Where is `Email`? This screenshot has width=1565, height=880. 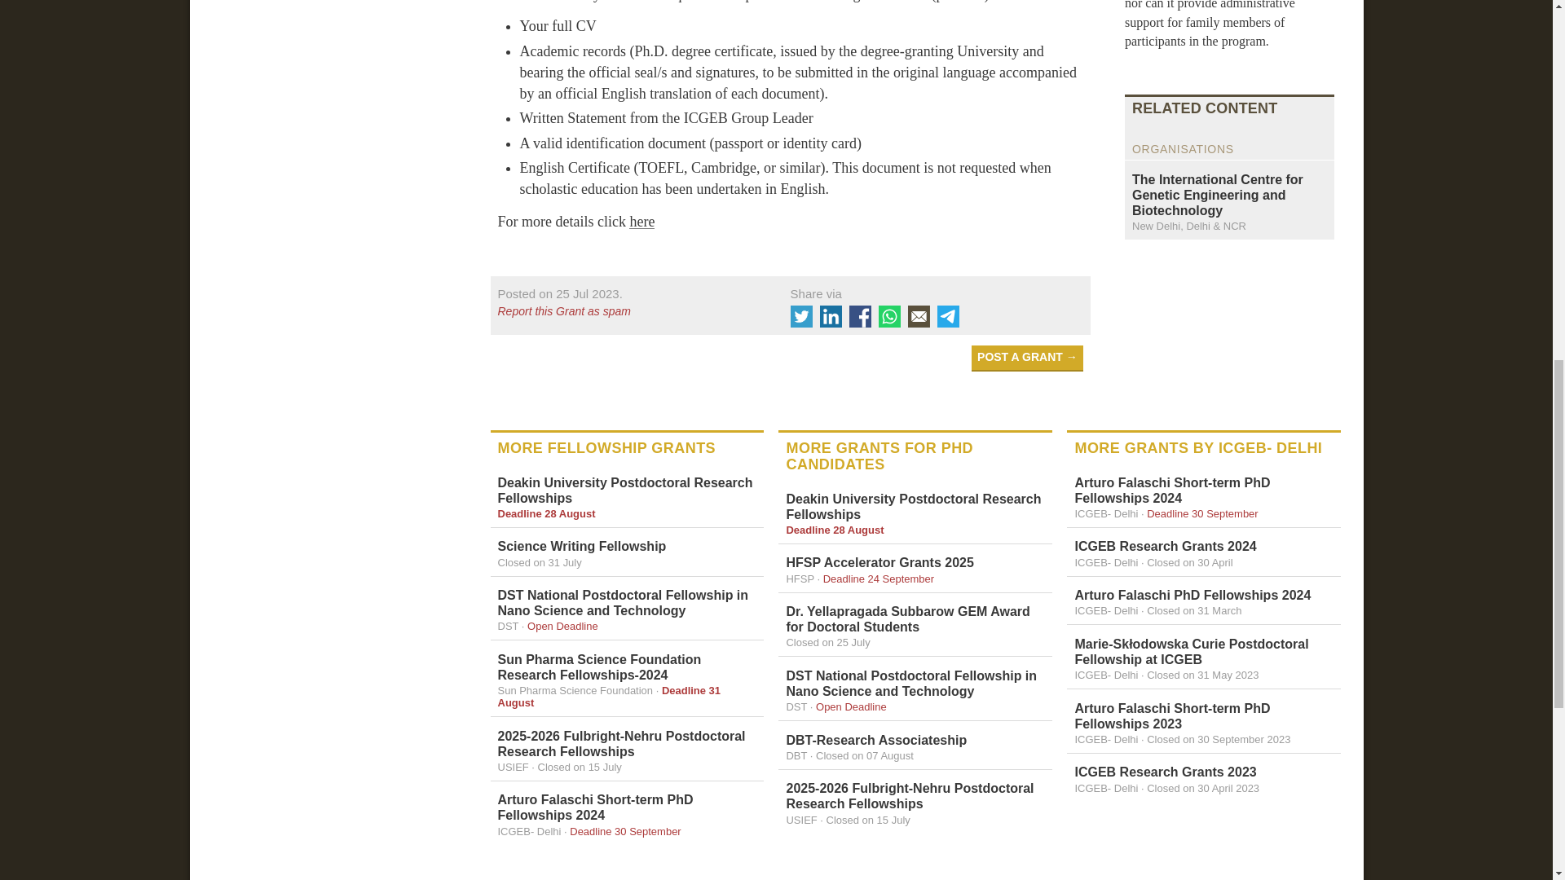 Email is located at coordinates (918, 316).